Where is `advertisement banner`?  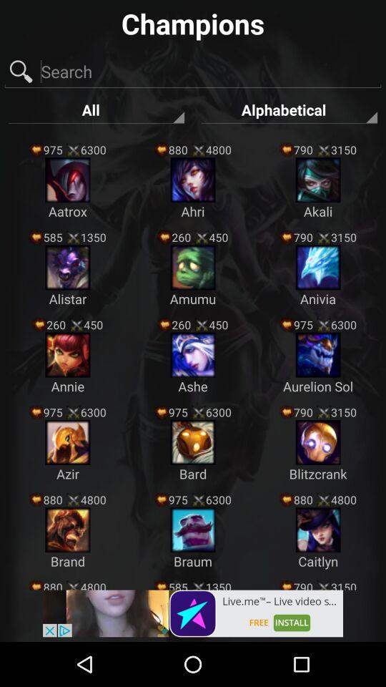 advertisement banner is located at coordinates (193, 613).